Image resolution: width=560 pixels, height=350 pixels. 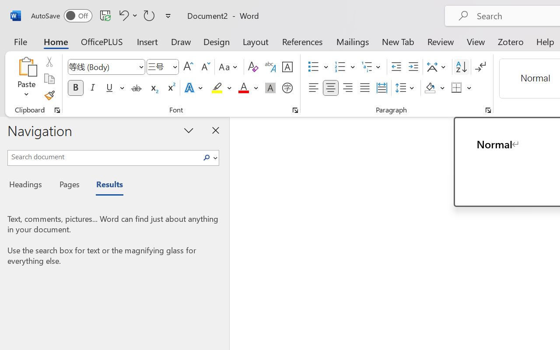 What do you see at coordinates (270, 88) in the screenshot?
I see `Character Shading` at bounding box center [270, 88].